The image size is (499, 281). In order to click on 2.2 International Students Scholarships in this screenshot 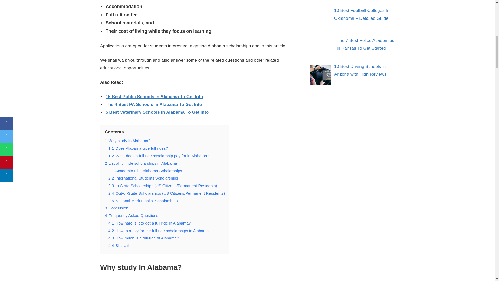, I will do `click(143, 178)`.